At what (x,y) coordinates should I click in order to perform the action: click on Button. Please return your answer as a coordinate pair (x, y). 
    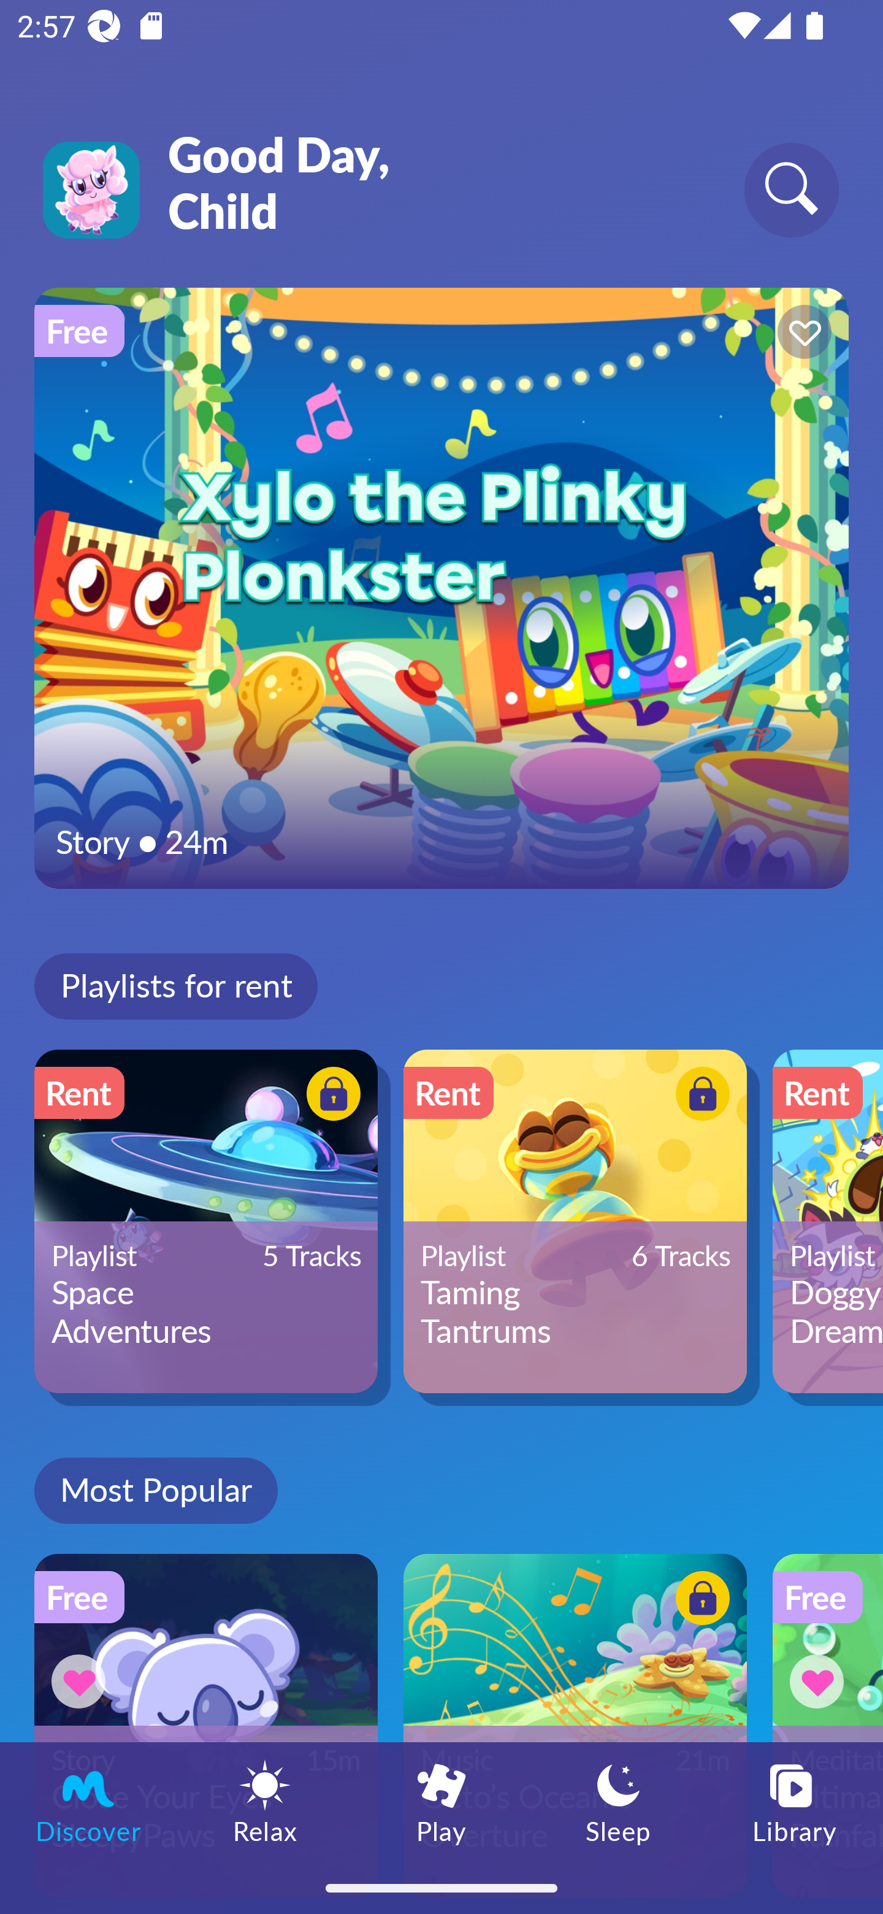
    Looking at the image, I should click on (330, 1096).